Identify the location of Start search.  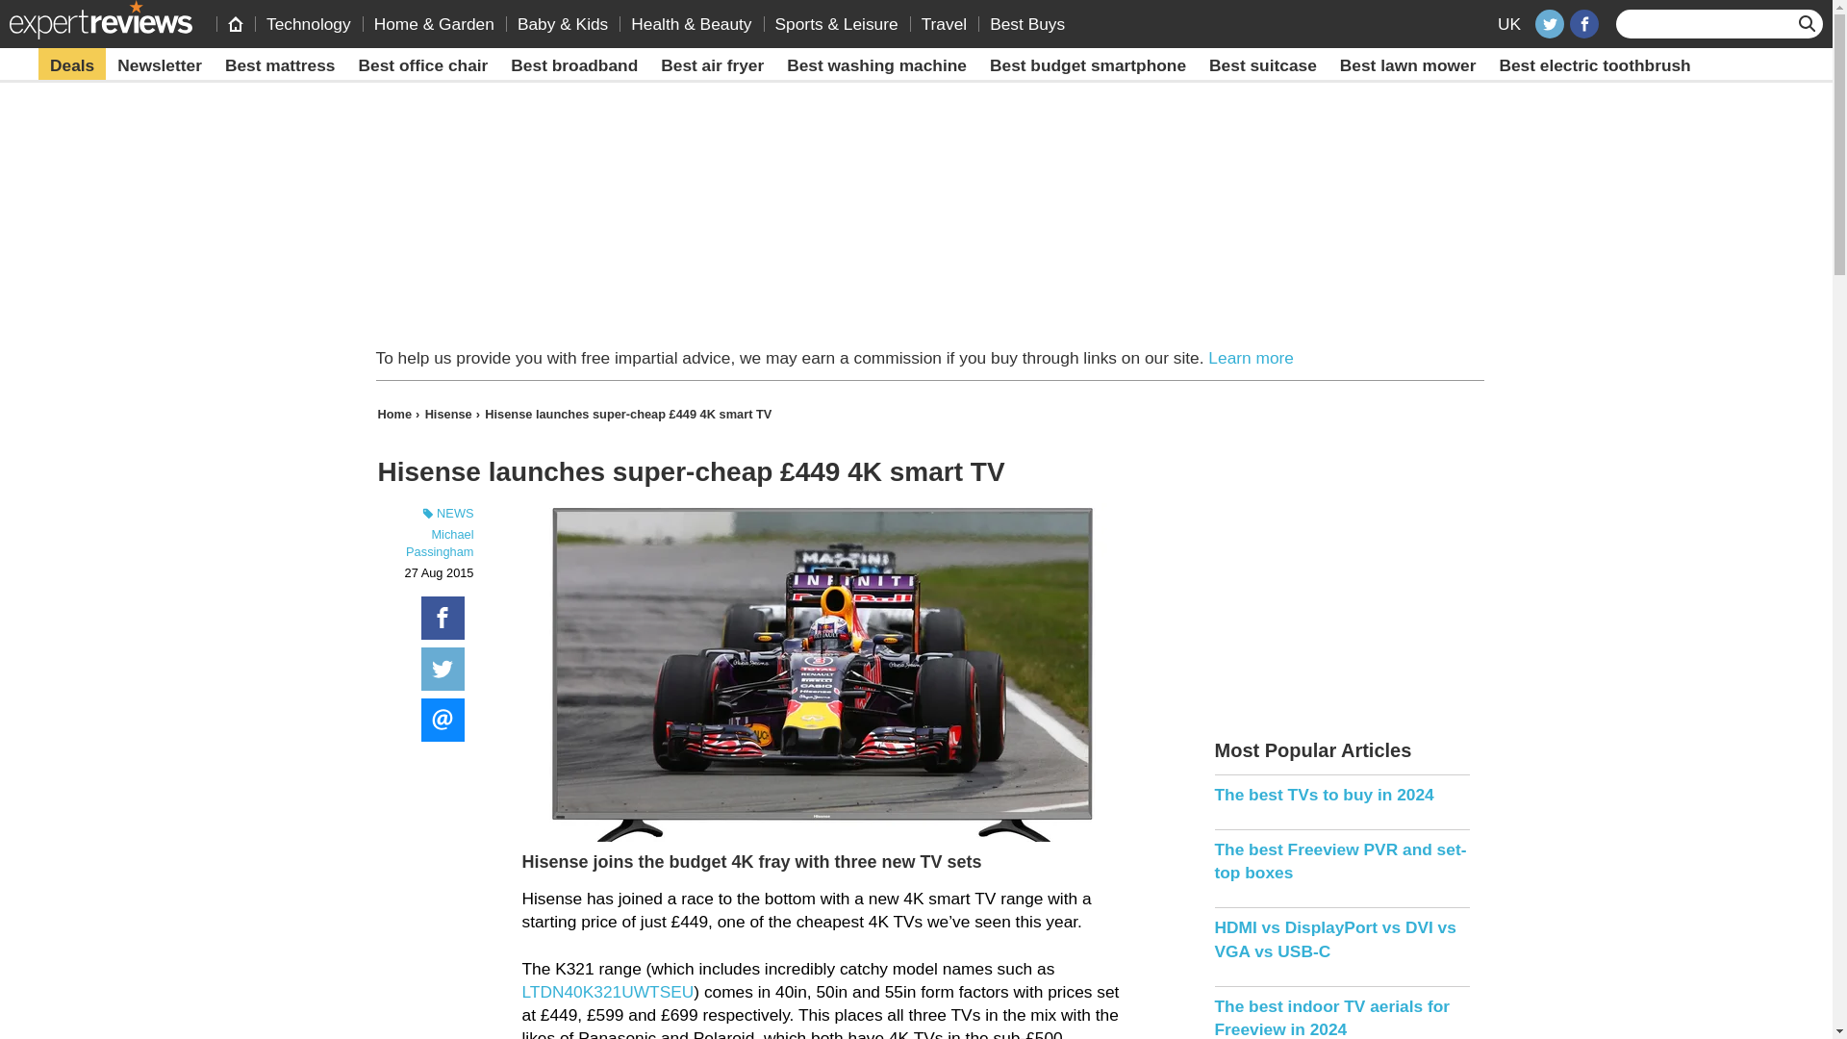
(1809, 23).